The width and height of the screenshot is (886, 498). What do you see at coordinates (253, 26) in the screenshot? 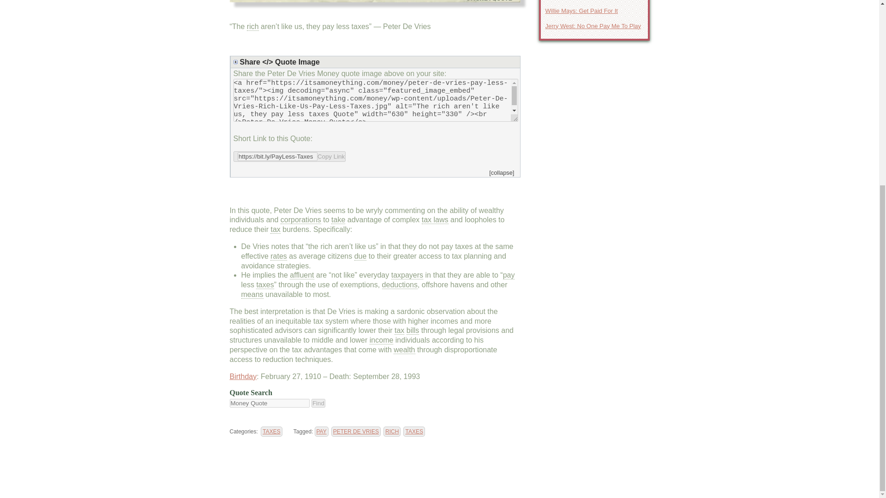
I see `rich` at bounding box center [253, 26].